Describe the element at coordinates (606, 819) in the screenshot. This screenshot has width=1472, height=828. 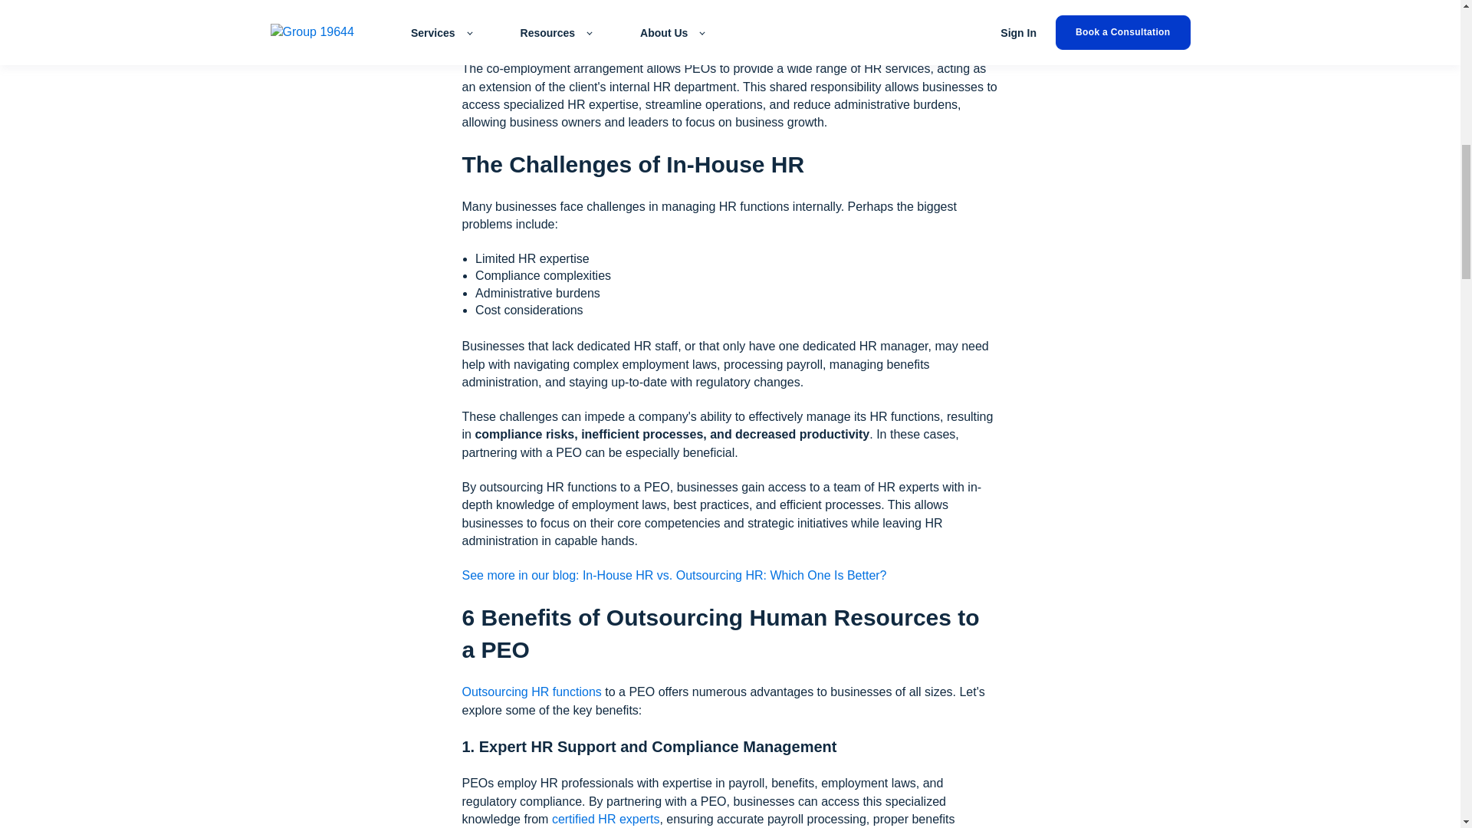
I see `certified HR experts` at that location.